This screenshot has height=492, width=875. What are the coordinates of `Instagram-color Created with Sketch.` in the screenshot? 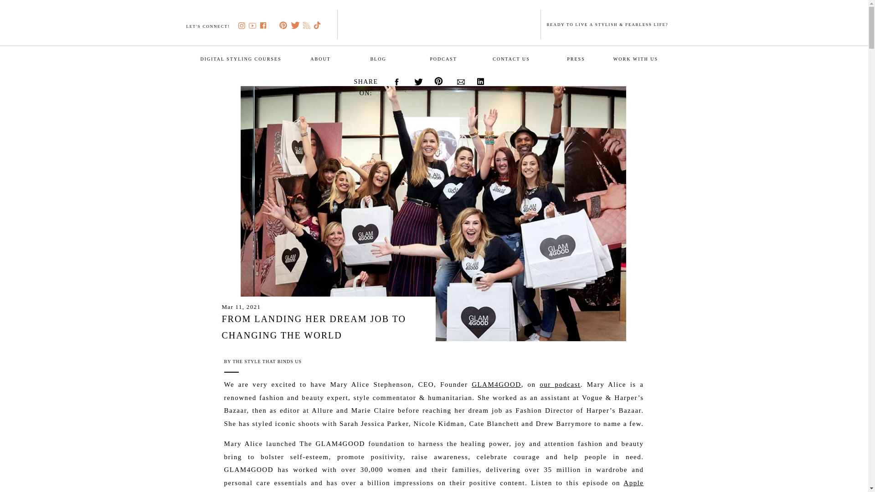 It's located at (242, 26).